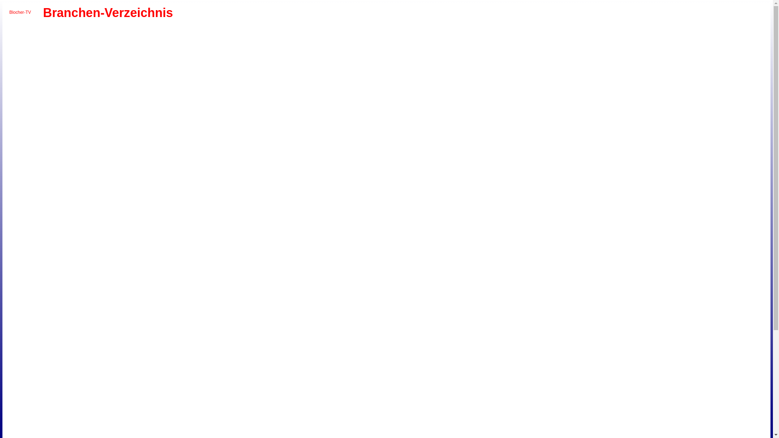 The height and width of the screenshot is (438, 779). What do you see at coordinates (47, 238) in the screenshot?
I see `Restaurant Storchen   Wiler b. Utzenstorf Restaurant ` at bounding box center [47, 238].